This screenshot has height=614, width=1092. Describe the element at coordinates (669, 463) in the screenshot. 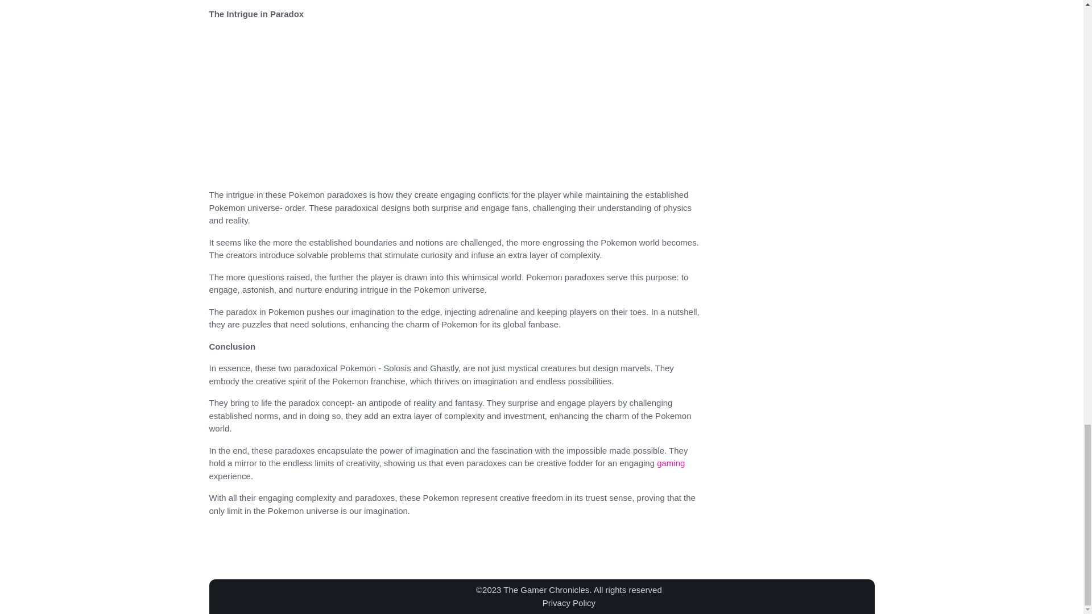

I see `gaming` at that location.